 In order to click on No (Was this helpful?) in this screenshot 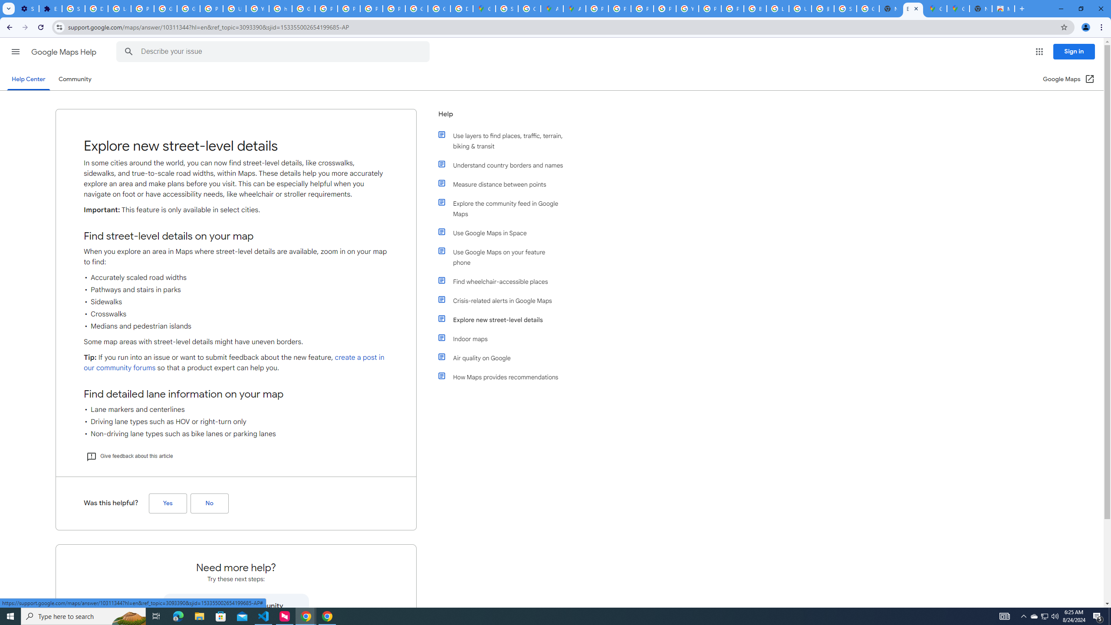, I will do `click(209, 503)`.